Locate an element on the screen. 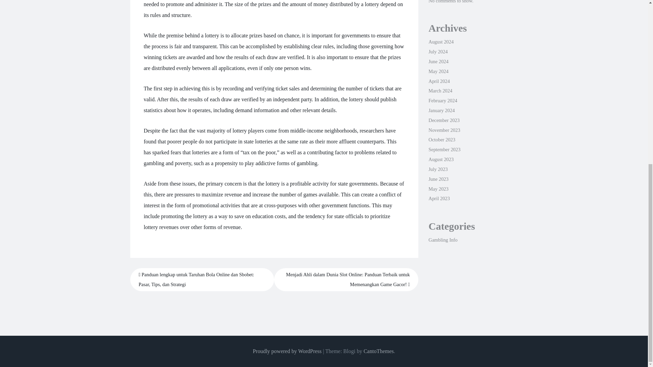 The height and width of the screenshot is (367, 653). CantoThemes is located at coordinates (379, 351).